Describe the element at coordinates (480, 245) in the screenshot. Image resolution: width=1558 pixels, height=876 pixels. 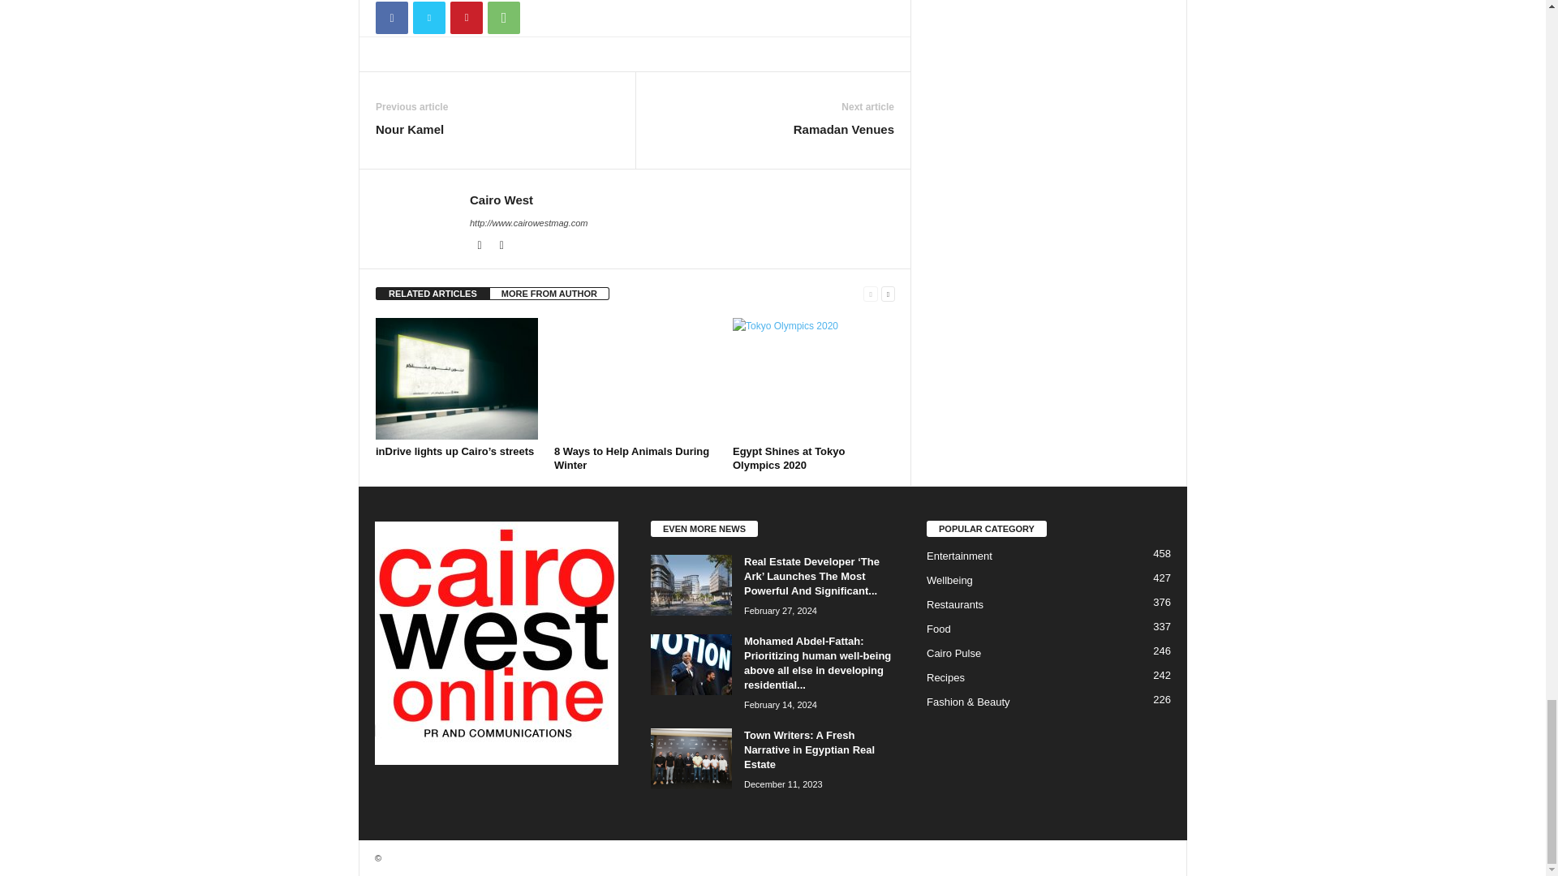
I see `Facebook` at that location.